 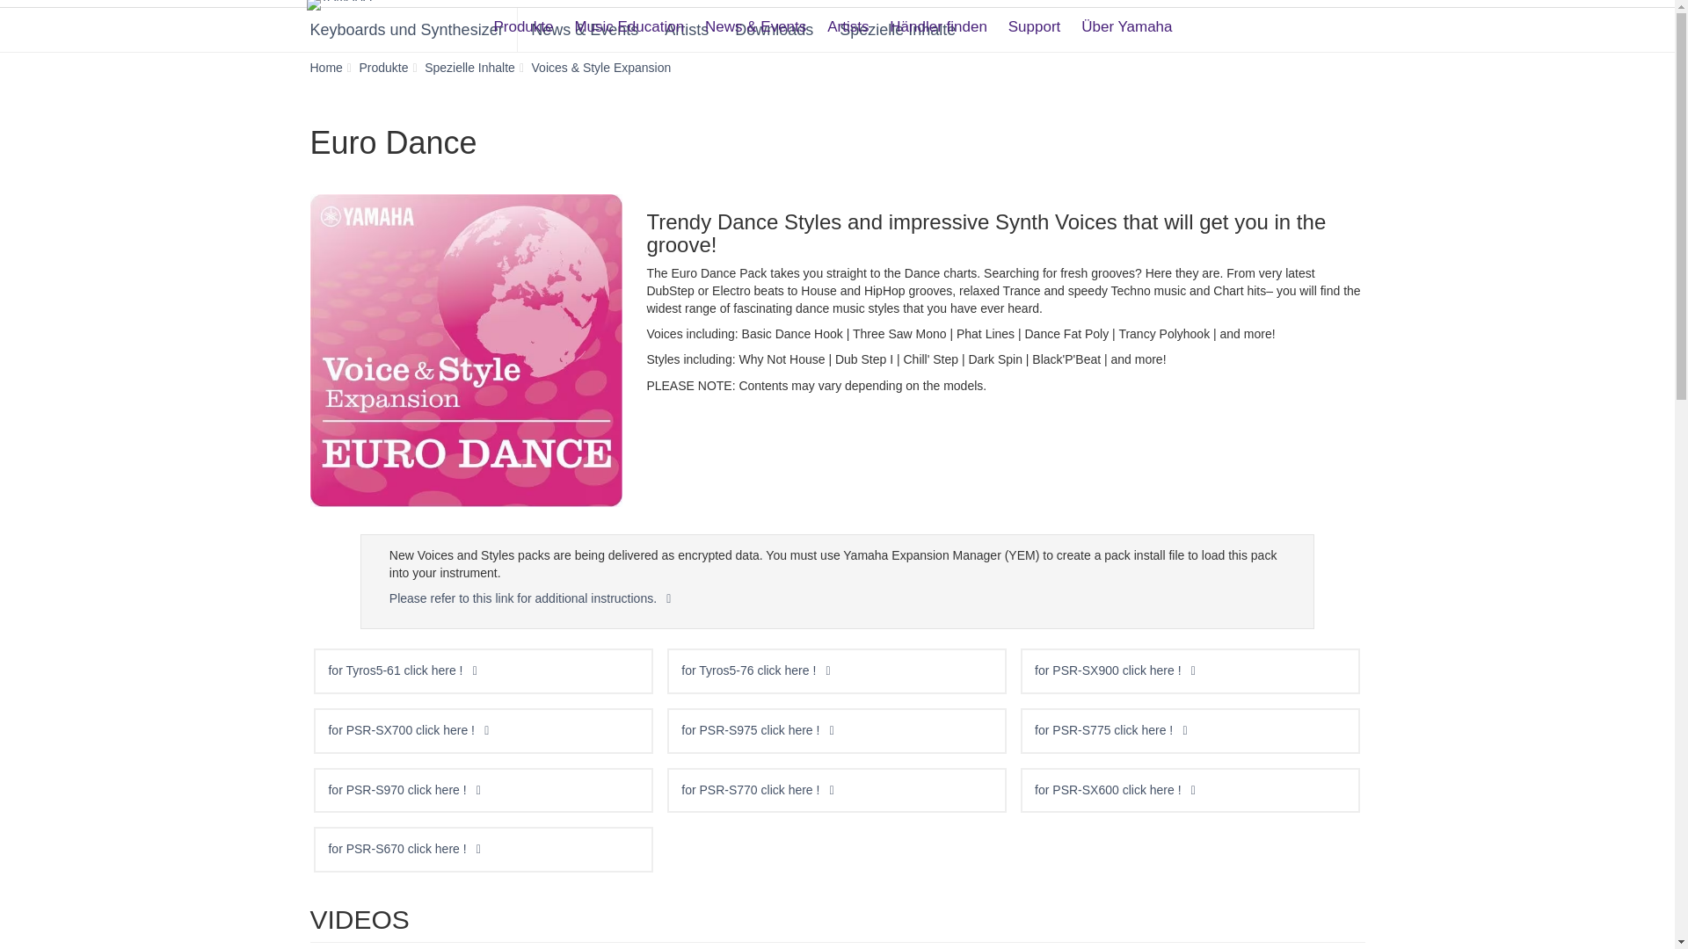 What do you see at coordinates (848, 20) in the screenshot?
I see `Artists` at bounding box center [848, 20].